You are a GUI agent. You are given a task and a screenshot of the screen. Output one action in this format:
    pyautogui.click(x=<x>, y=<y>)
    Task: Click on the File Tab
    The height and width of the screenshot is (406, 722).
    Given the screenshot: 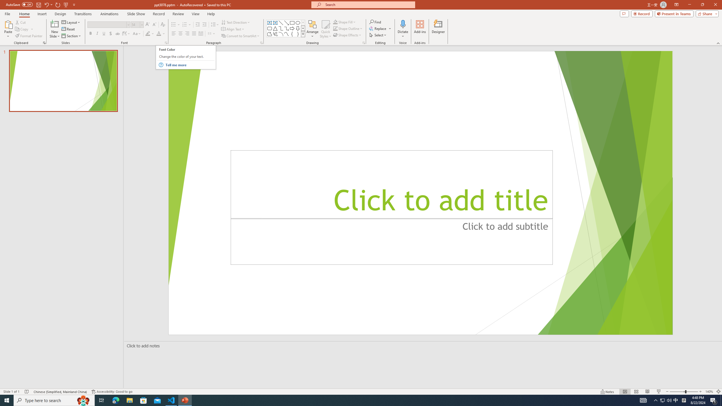 What is the action you would take?
    pyautogui.click(x=7, y=14)
    